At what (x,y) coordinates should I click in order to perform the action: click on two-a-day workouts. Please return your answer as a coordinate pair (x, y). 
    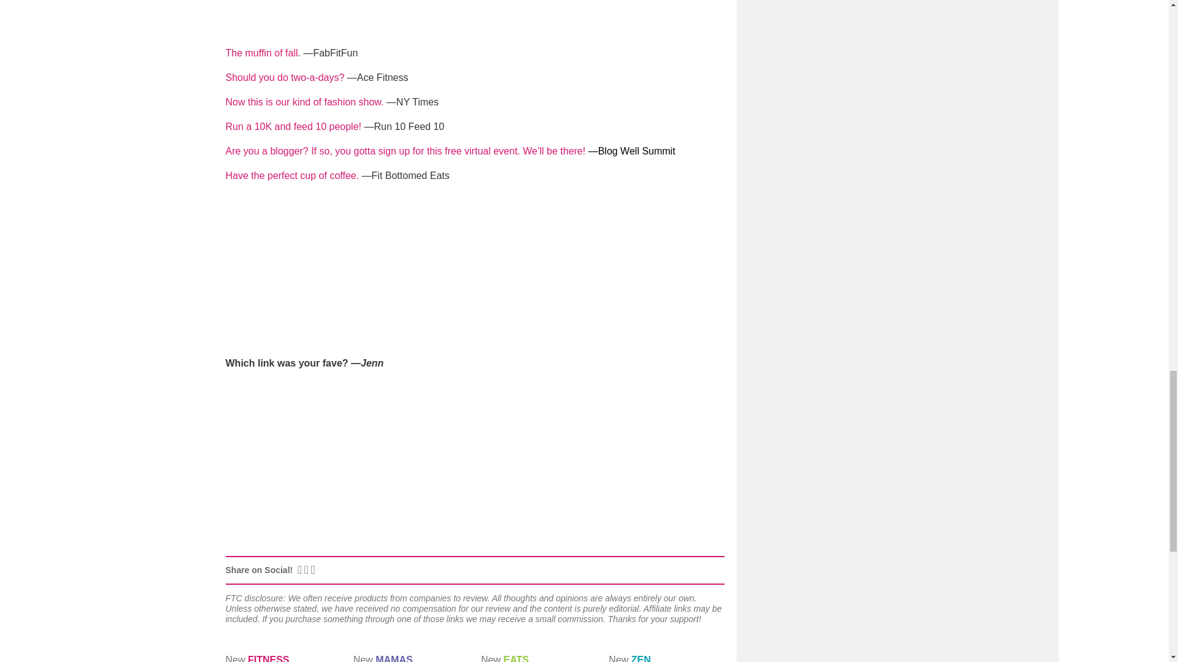
    Looking at the image, I should click on (285, 77).